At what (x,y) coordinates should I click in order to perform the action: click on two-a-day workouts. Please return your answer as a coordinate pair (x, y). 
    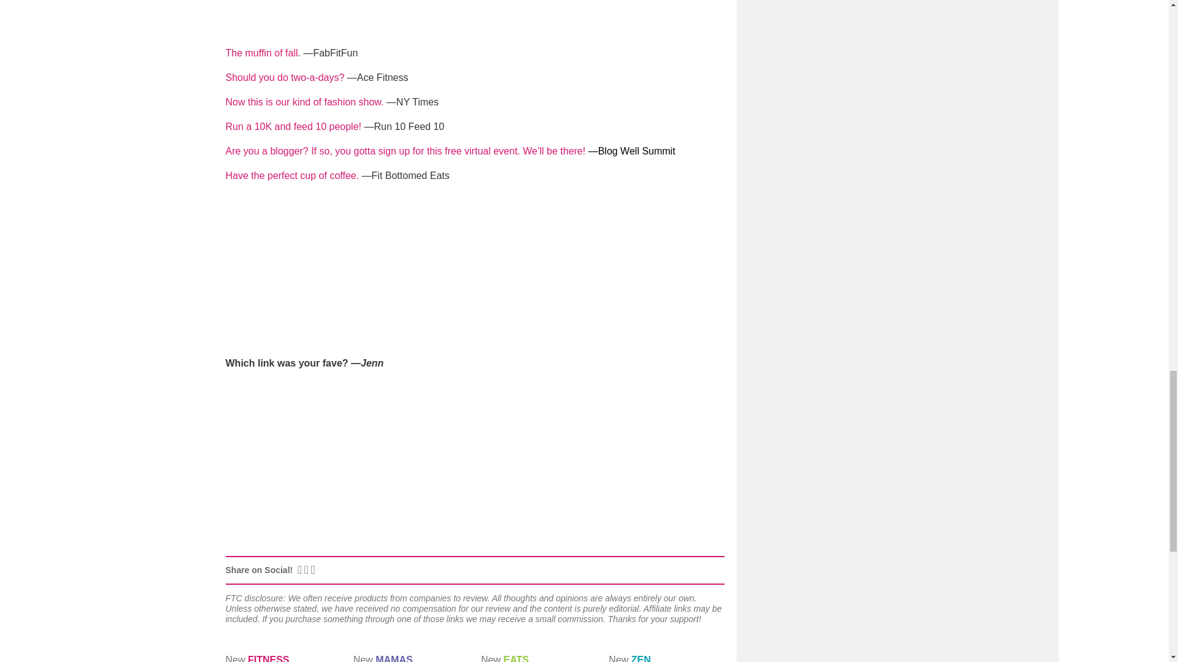
    Looking at the image, I should click on (285, 77).